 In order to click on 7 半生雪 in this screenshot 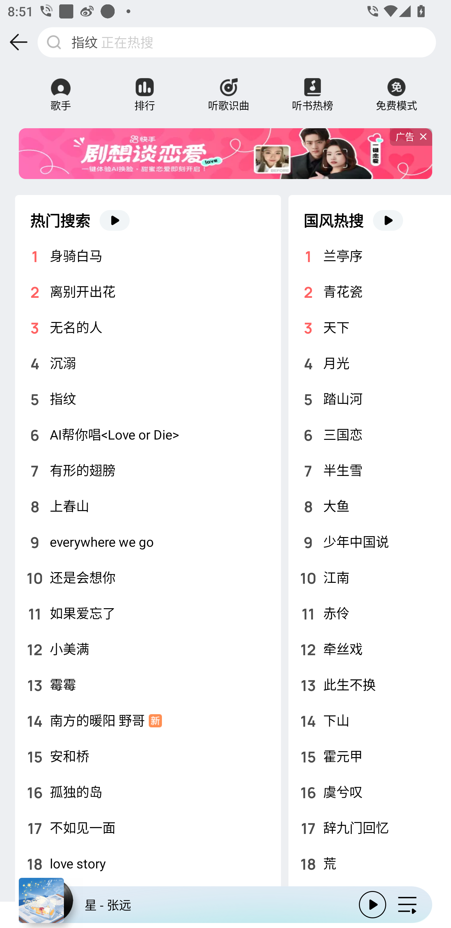, I will do `click(370, 470)`.